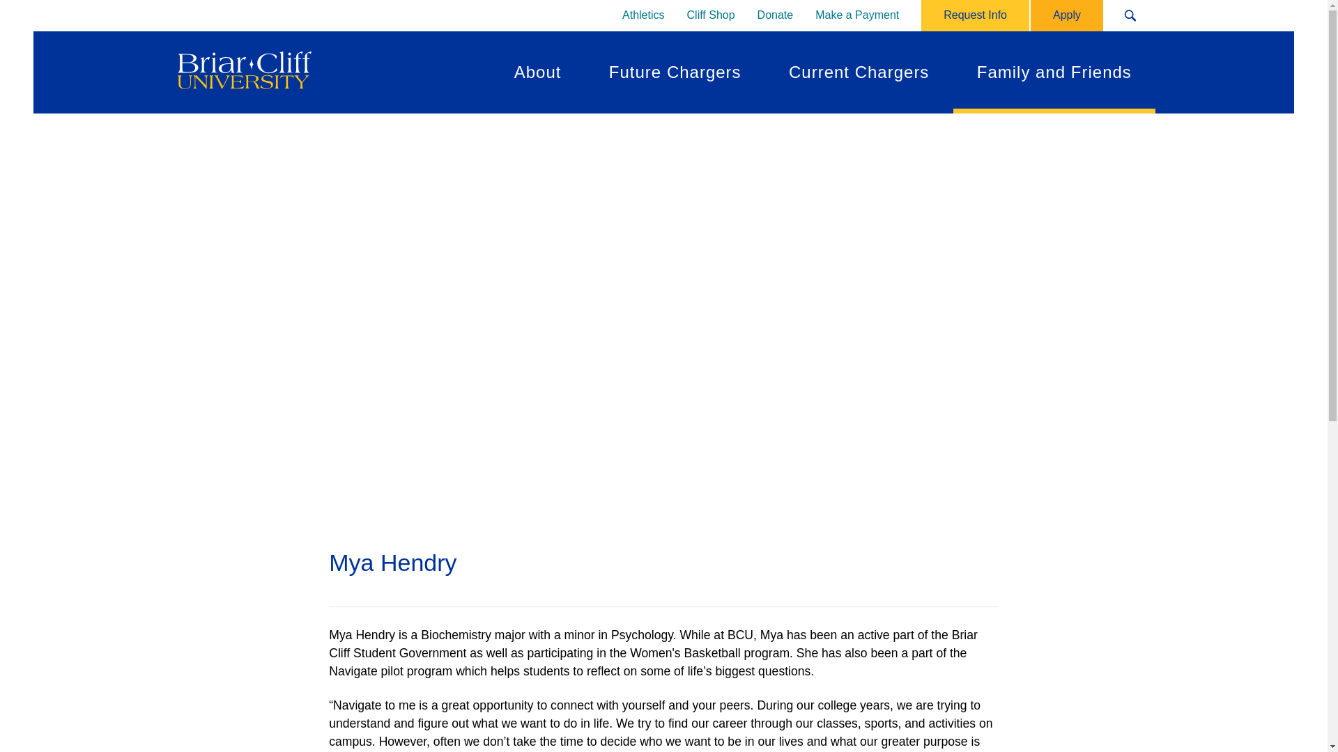 The width and height of the screenshot is (1338, 752). What do you see at coordinates (242, 72) in the screenshot?
I see `Briar Cliff University. Link to homepage` at bounding box center [242, 72].